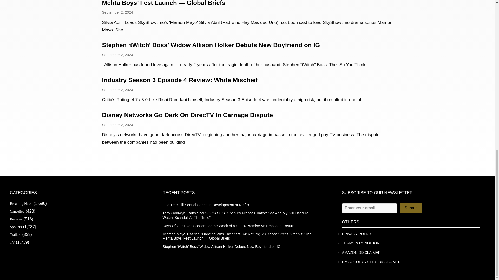 The height and width of the screenshot is (280, 499). What do you see at coordinates (15, 234) in the screenshot?
I see `Trailers` at bounding box center [15, 234].